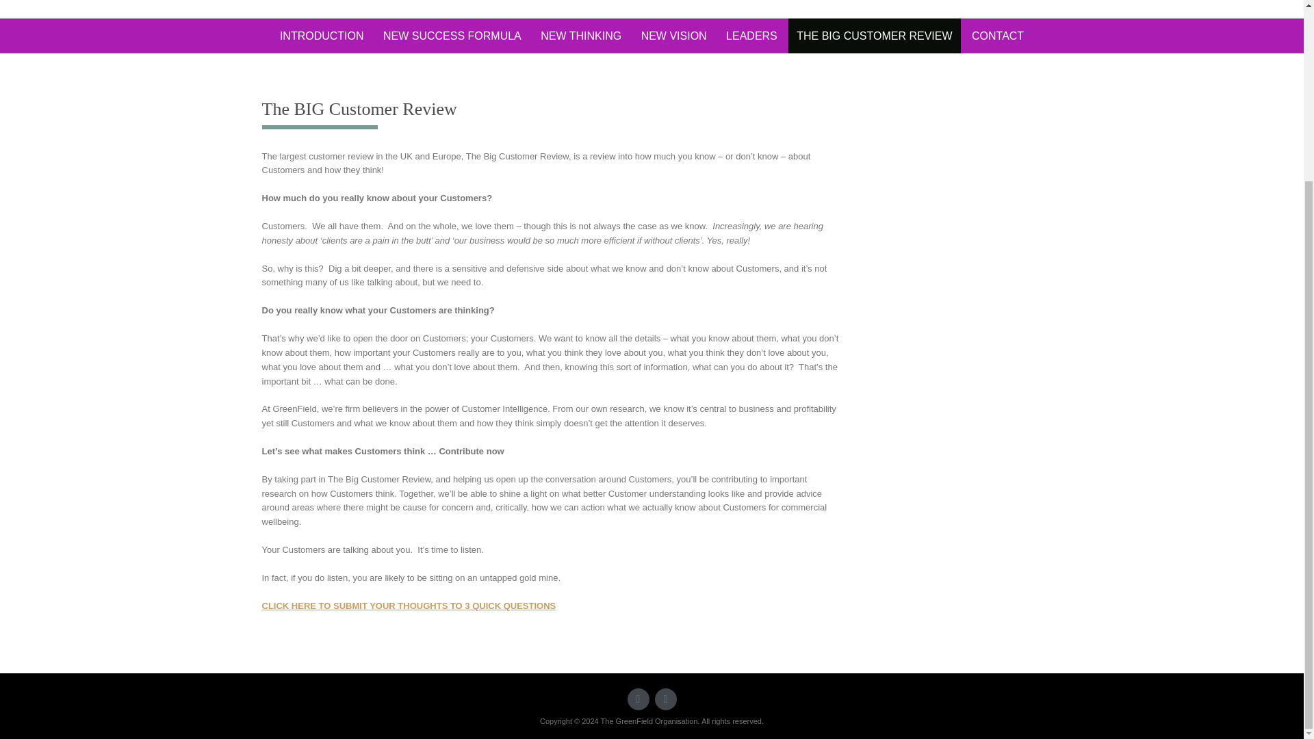 Image resolution: width=1314 pixels, height=739 pixels. Describe the element at coordinates (751, 36) in the screenshot. I see `LEADERS` at that location.